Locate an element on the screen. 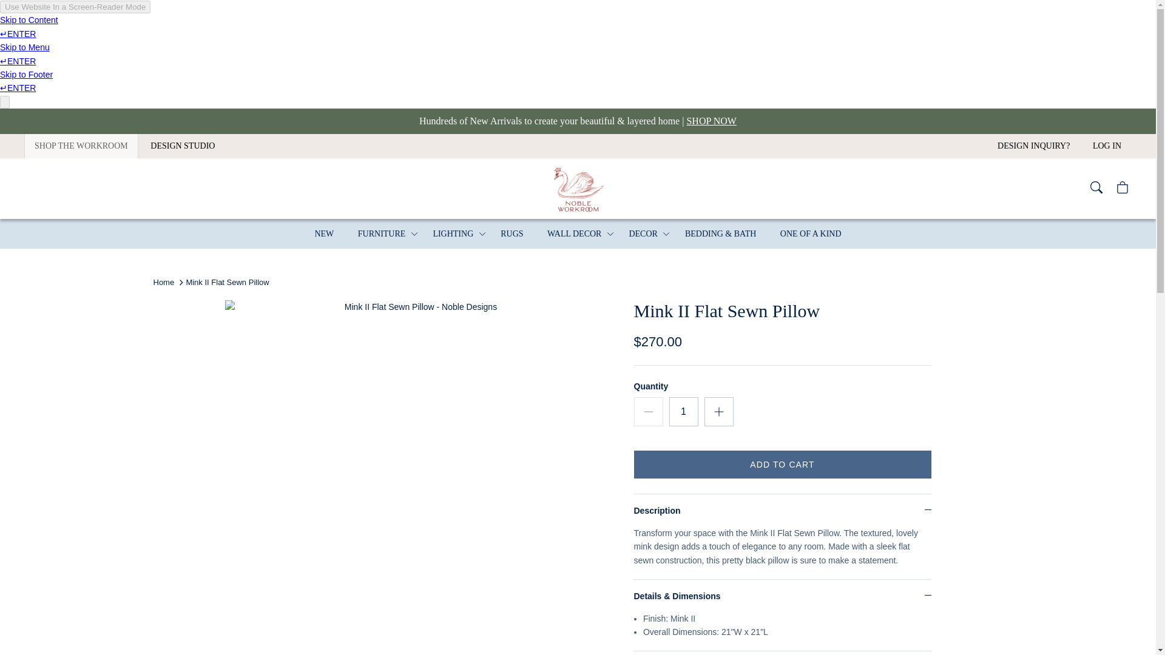 This screenshot has height=655, width=1165. Search is located at coordinates (1097, 188).